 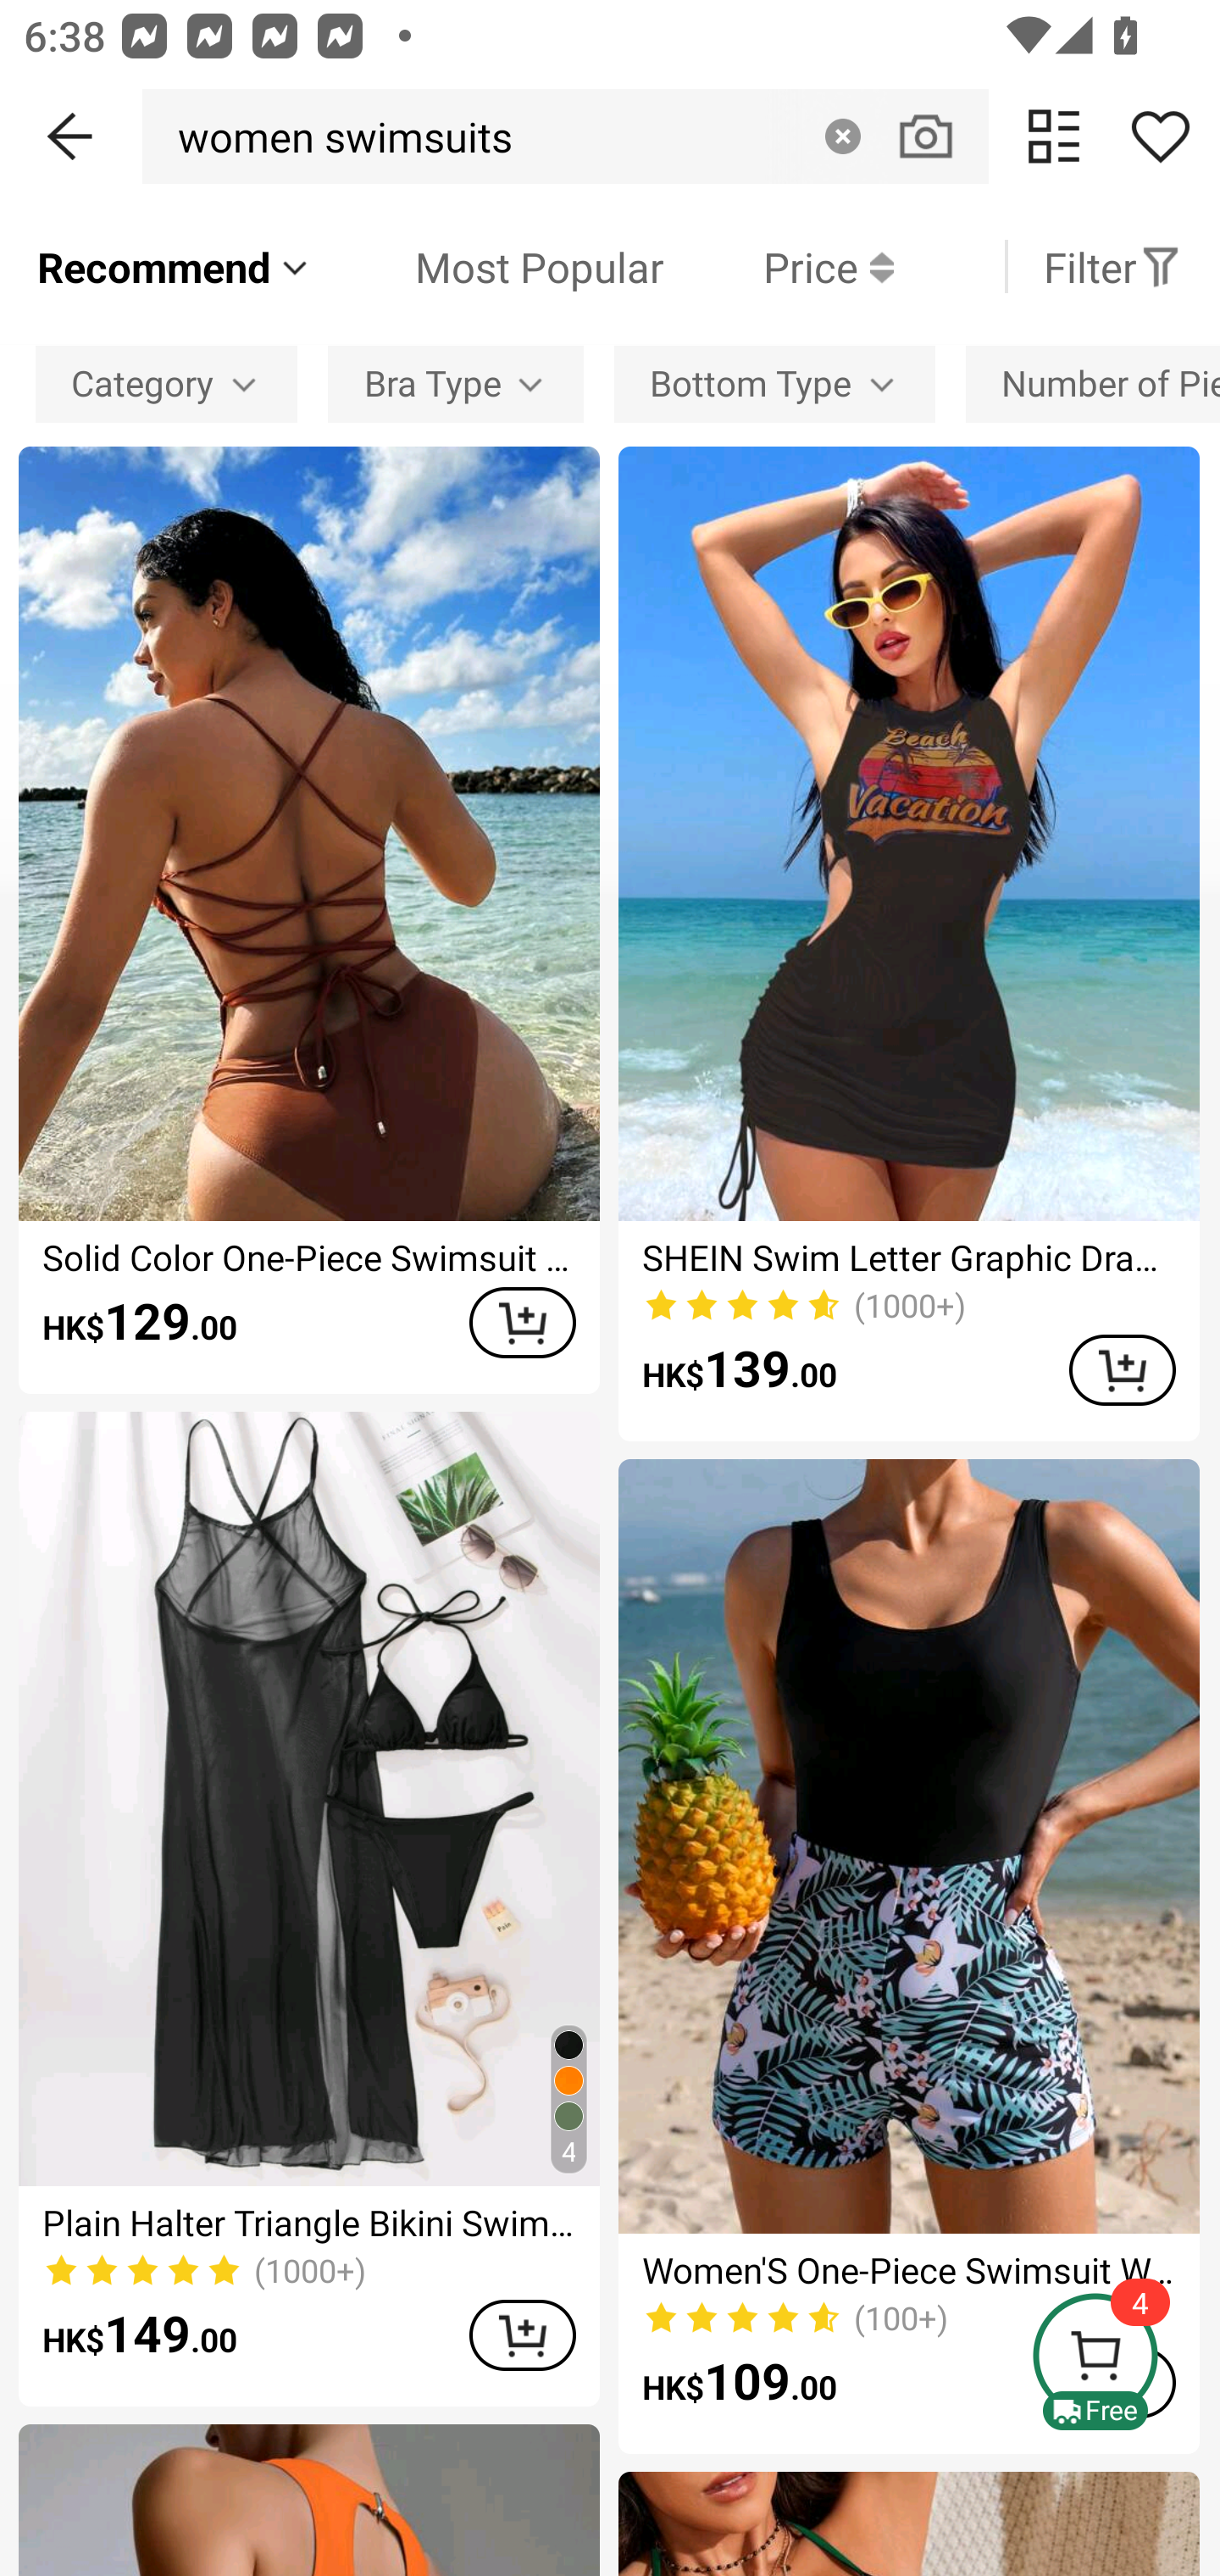 What do you see at coordinates (565, 136) in the screenshot?
I see `women swimsuits Clear` at bounding box center [565, 136].